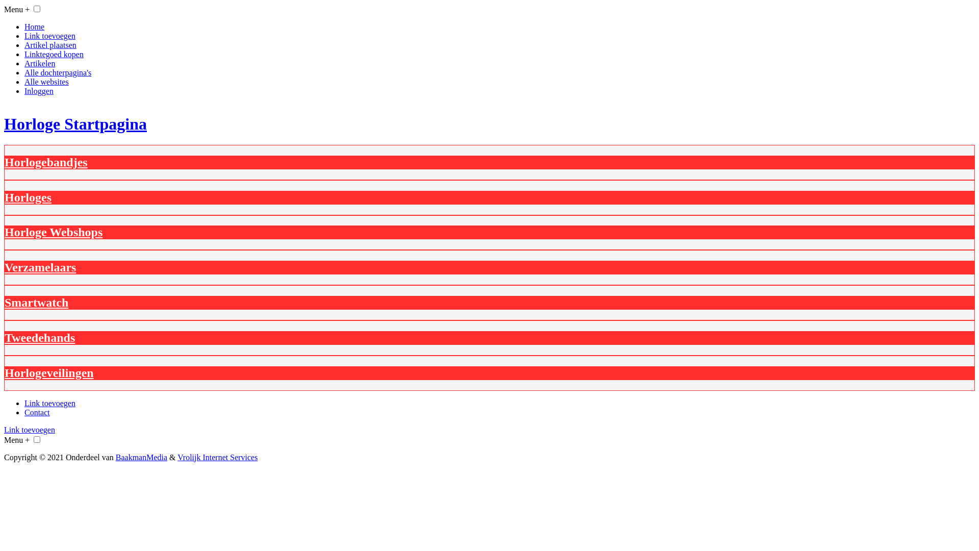  I want to click on Horloges, so click(28, 197).